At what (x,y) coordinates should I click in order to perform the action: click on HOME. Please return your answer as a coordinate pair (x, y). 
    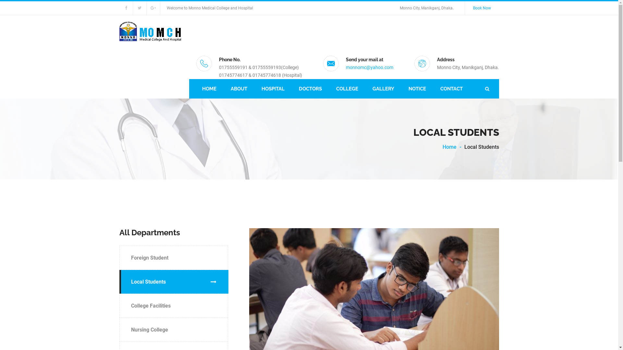
    Looking at the image, I should click on (209, 89).